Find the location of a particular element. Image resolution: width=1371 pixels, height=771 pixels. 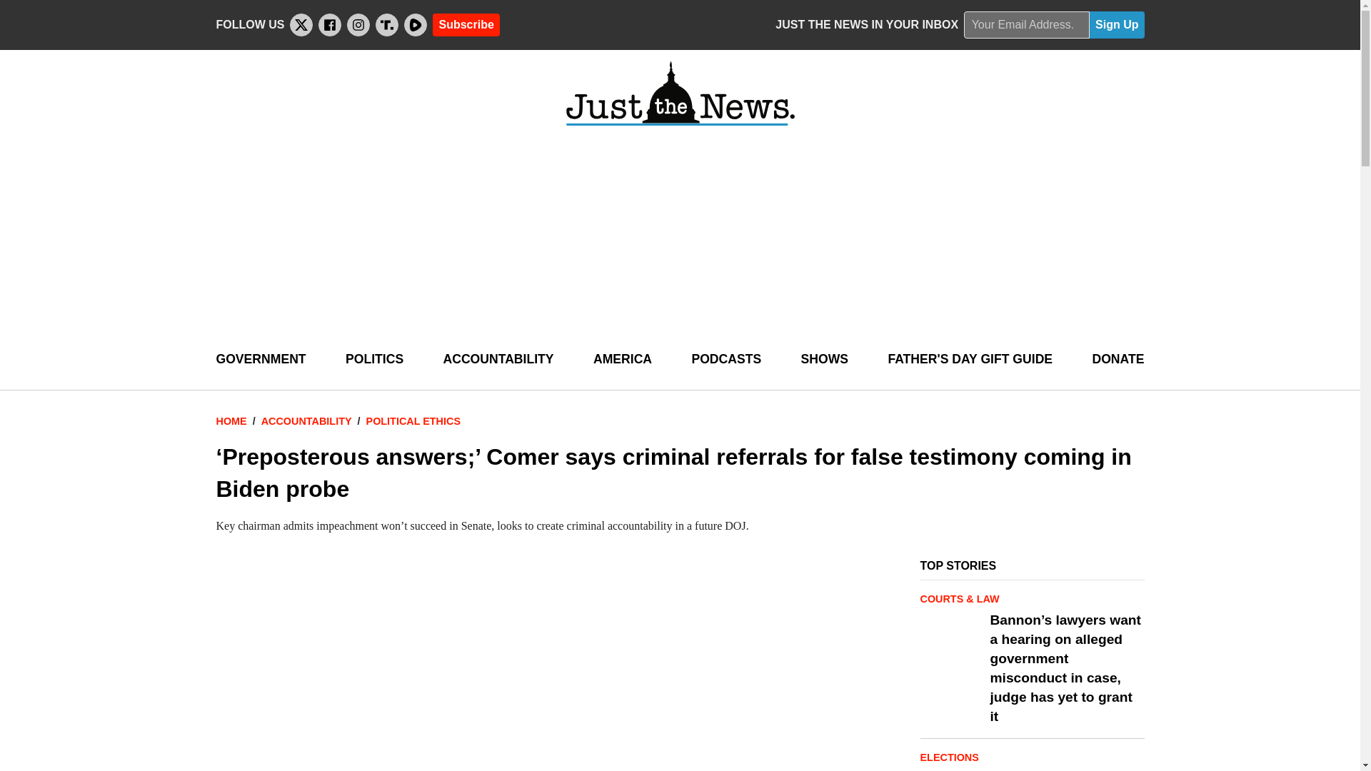

ACCOUNTABILITY is located at coordinates (498, 360).